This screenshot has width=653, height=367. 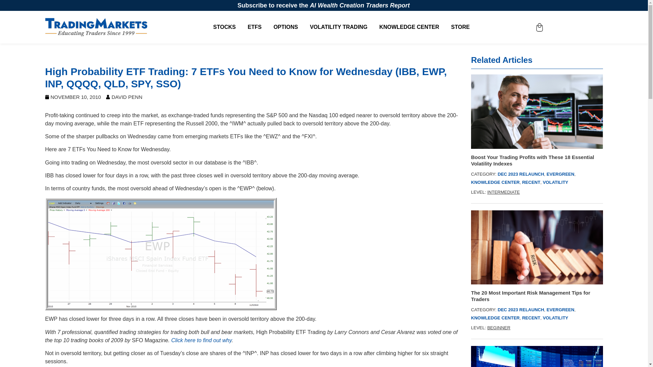 I want to click on VOLATILITY, so click(x=555, y=317).